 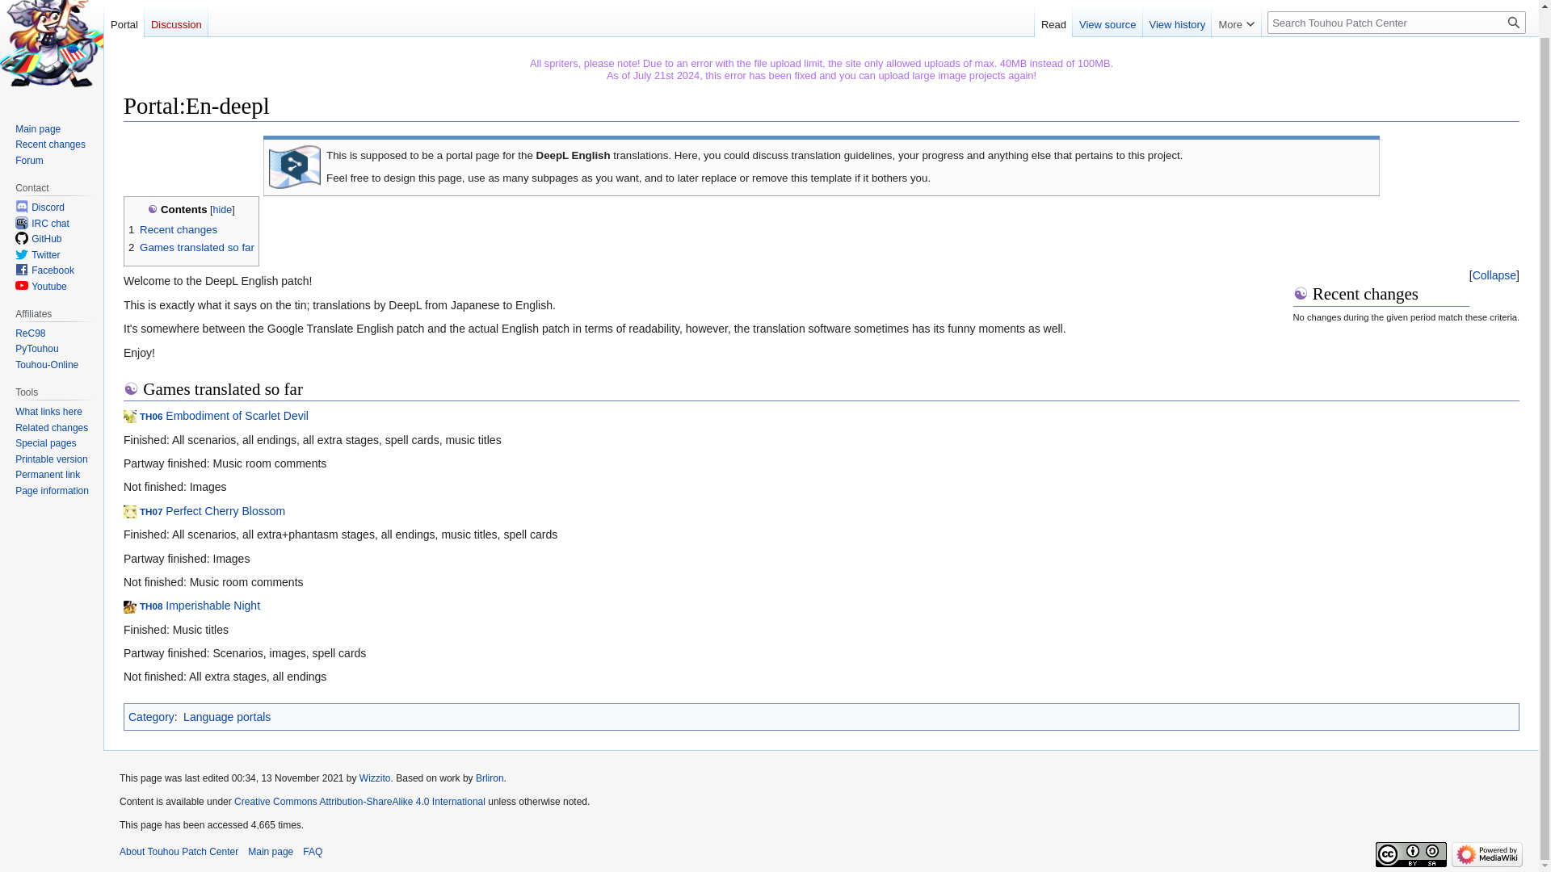 What do you see at coordinates (1514, 23) in the screenshot?
I see `Go` at bounding box center [1514, 23].